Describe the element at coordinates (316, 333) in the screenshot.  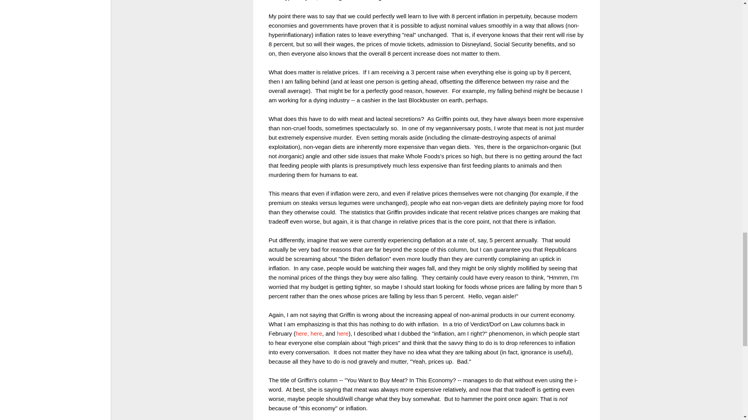
I see `here` at that location.